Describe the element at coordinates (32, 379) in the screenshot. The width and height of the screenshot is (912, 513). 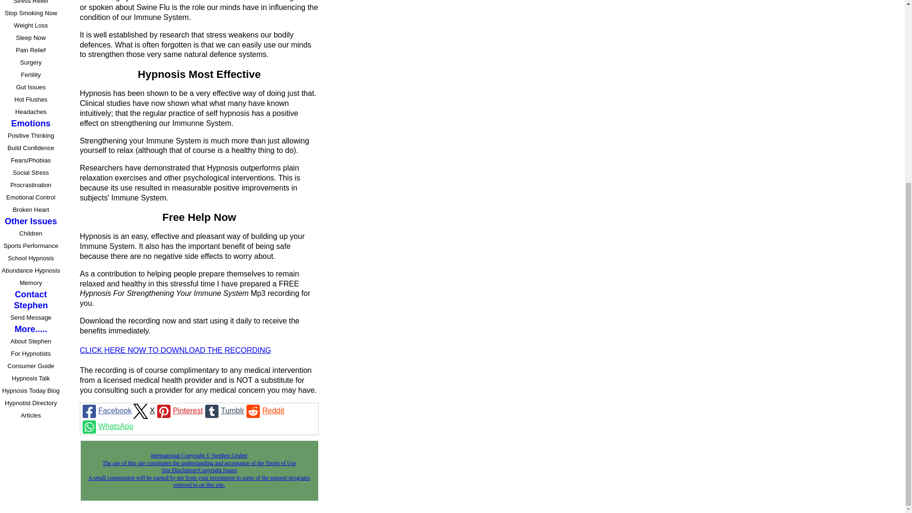
I see `Hypnosis Talk` at that location.